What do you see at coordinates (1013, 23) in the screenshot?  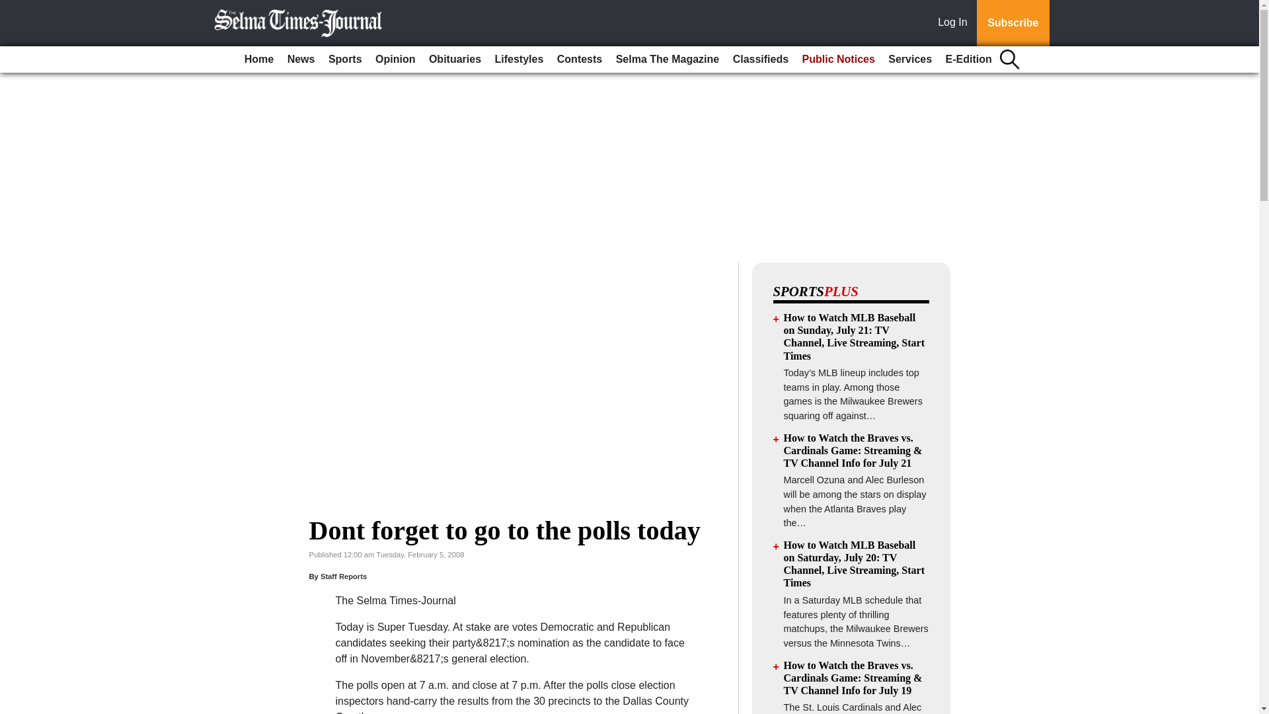 I see `Subscribe` at bounding box center [1013, 23].